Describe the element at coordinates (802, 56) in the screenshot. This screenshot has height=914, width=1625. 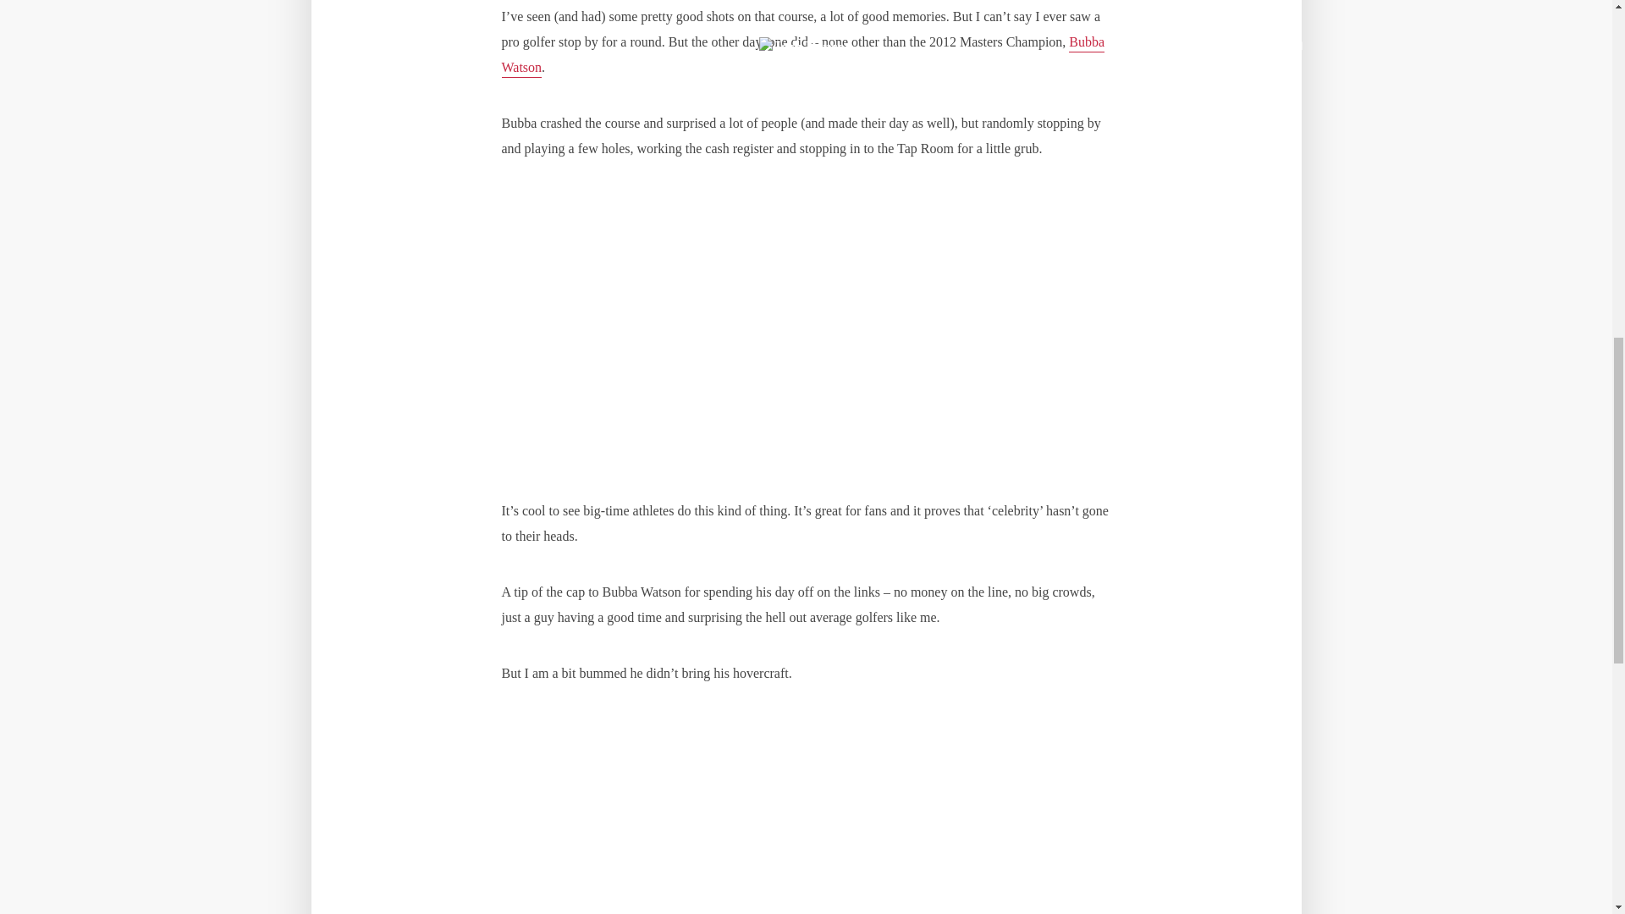
I see `Bubba Watson` at that location.